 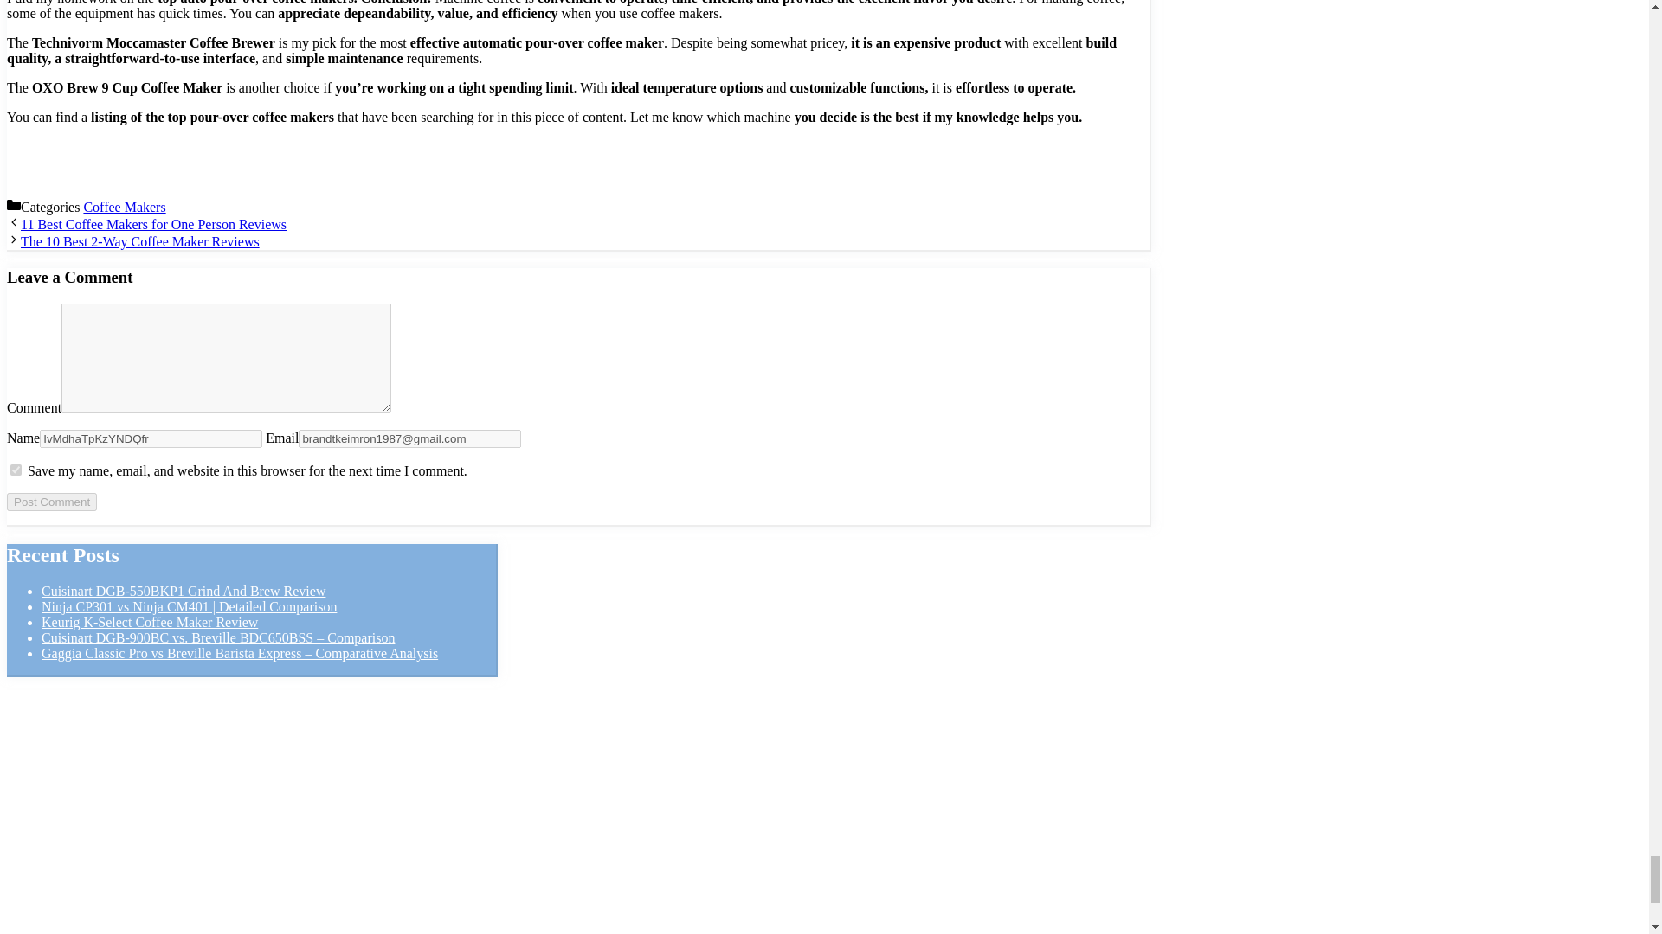 I want to click on yes, so click(x=16, y=469).